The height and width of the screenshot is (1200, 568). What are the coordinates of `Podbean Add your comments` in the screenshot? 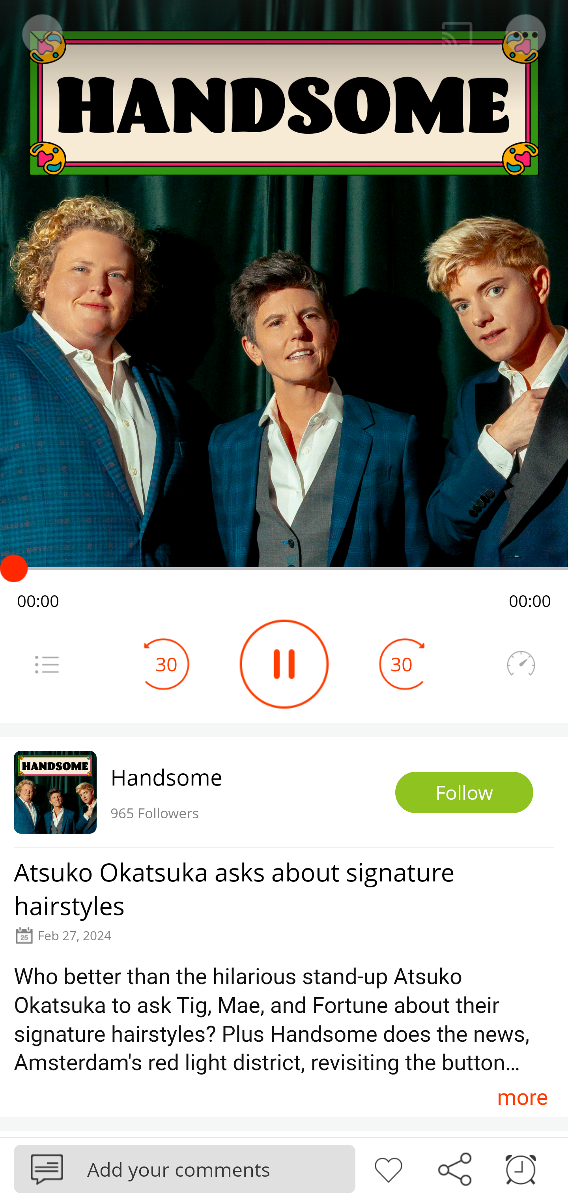 It's located at (185, 1168).